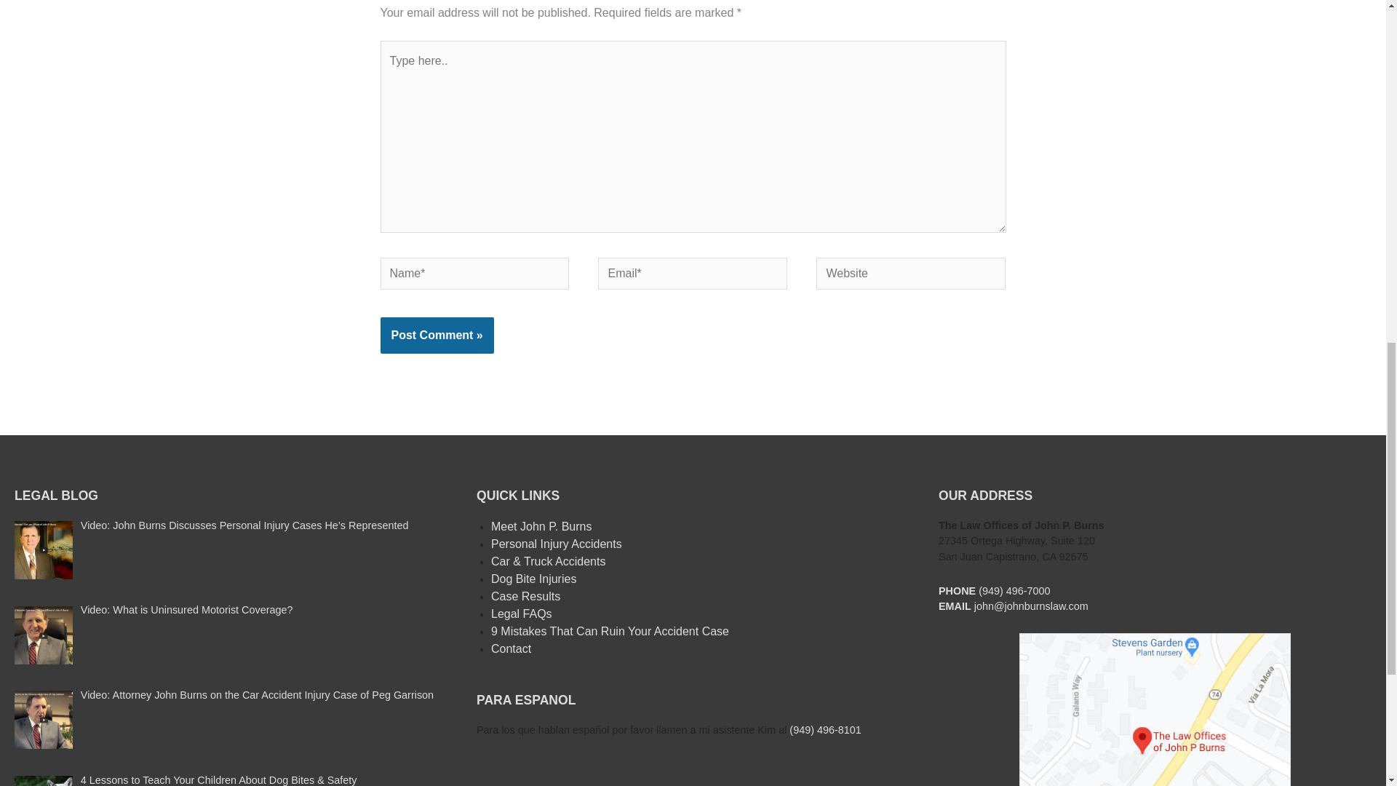 This screenshot has height=786, width=1397. Describe the element at coordinates (556, 544) in the screenshot. I see `Personal Injury Accidents` at that location.